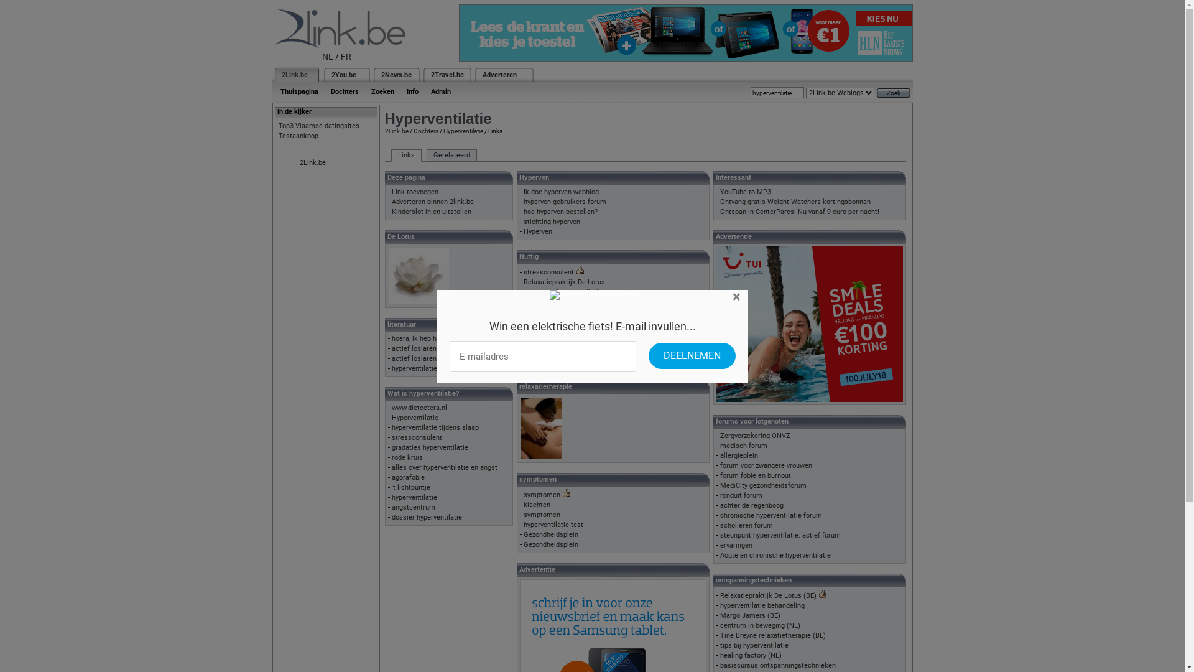 The image size is (1194, 672). I want to click on hyperven gebruikers forum, so click(565, 202).